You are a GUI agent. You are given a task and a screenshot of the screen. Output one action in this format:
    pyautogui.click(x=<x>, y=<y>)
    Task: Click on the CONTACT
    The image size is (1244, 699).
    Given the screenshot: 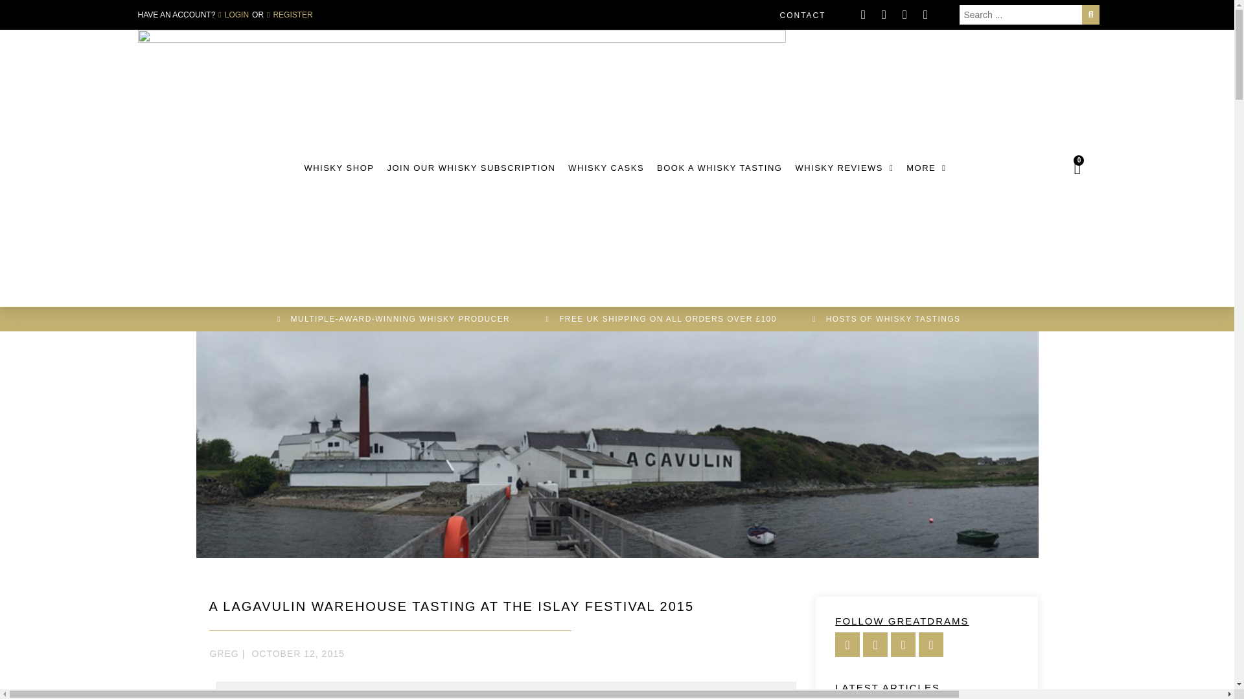 What is the action you would take?
    pyautogui.click(x=802, y=16)
    